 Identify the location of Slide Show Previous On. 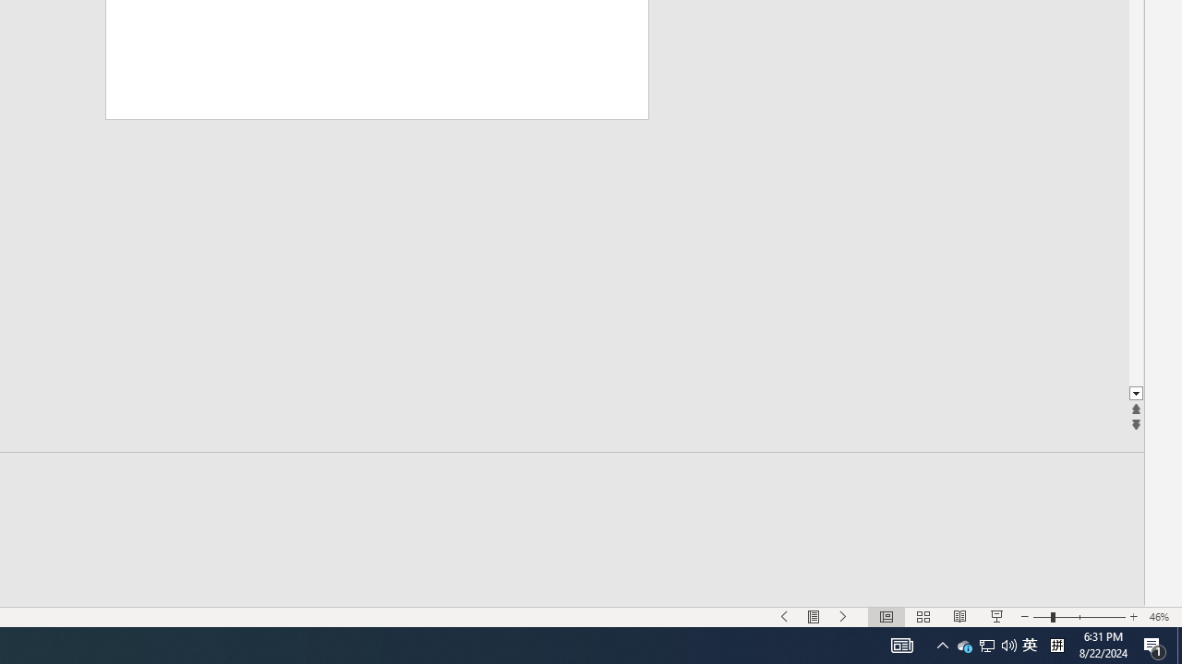
(785, 616).